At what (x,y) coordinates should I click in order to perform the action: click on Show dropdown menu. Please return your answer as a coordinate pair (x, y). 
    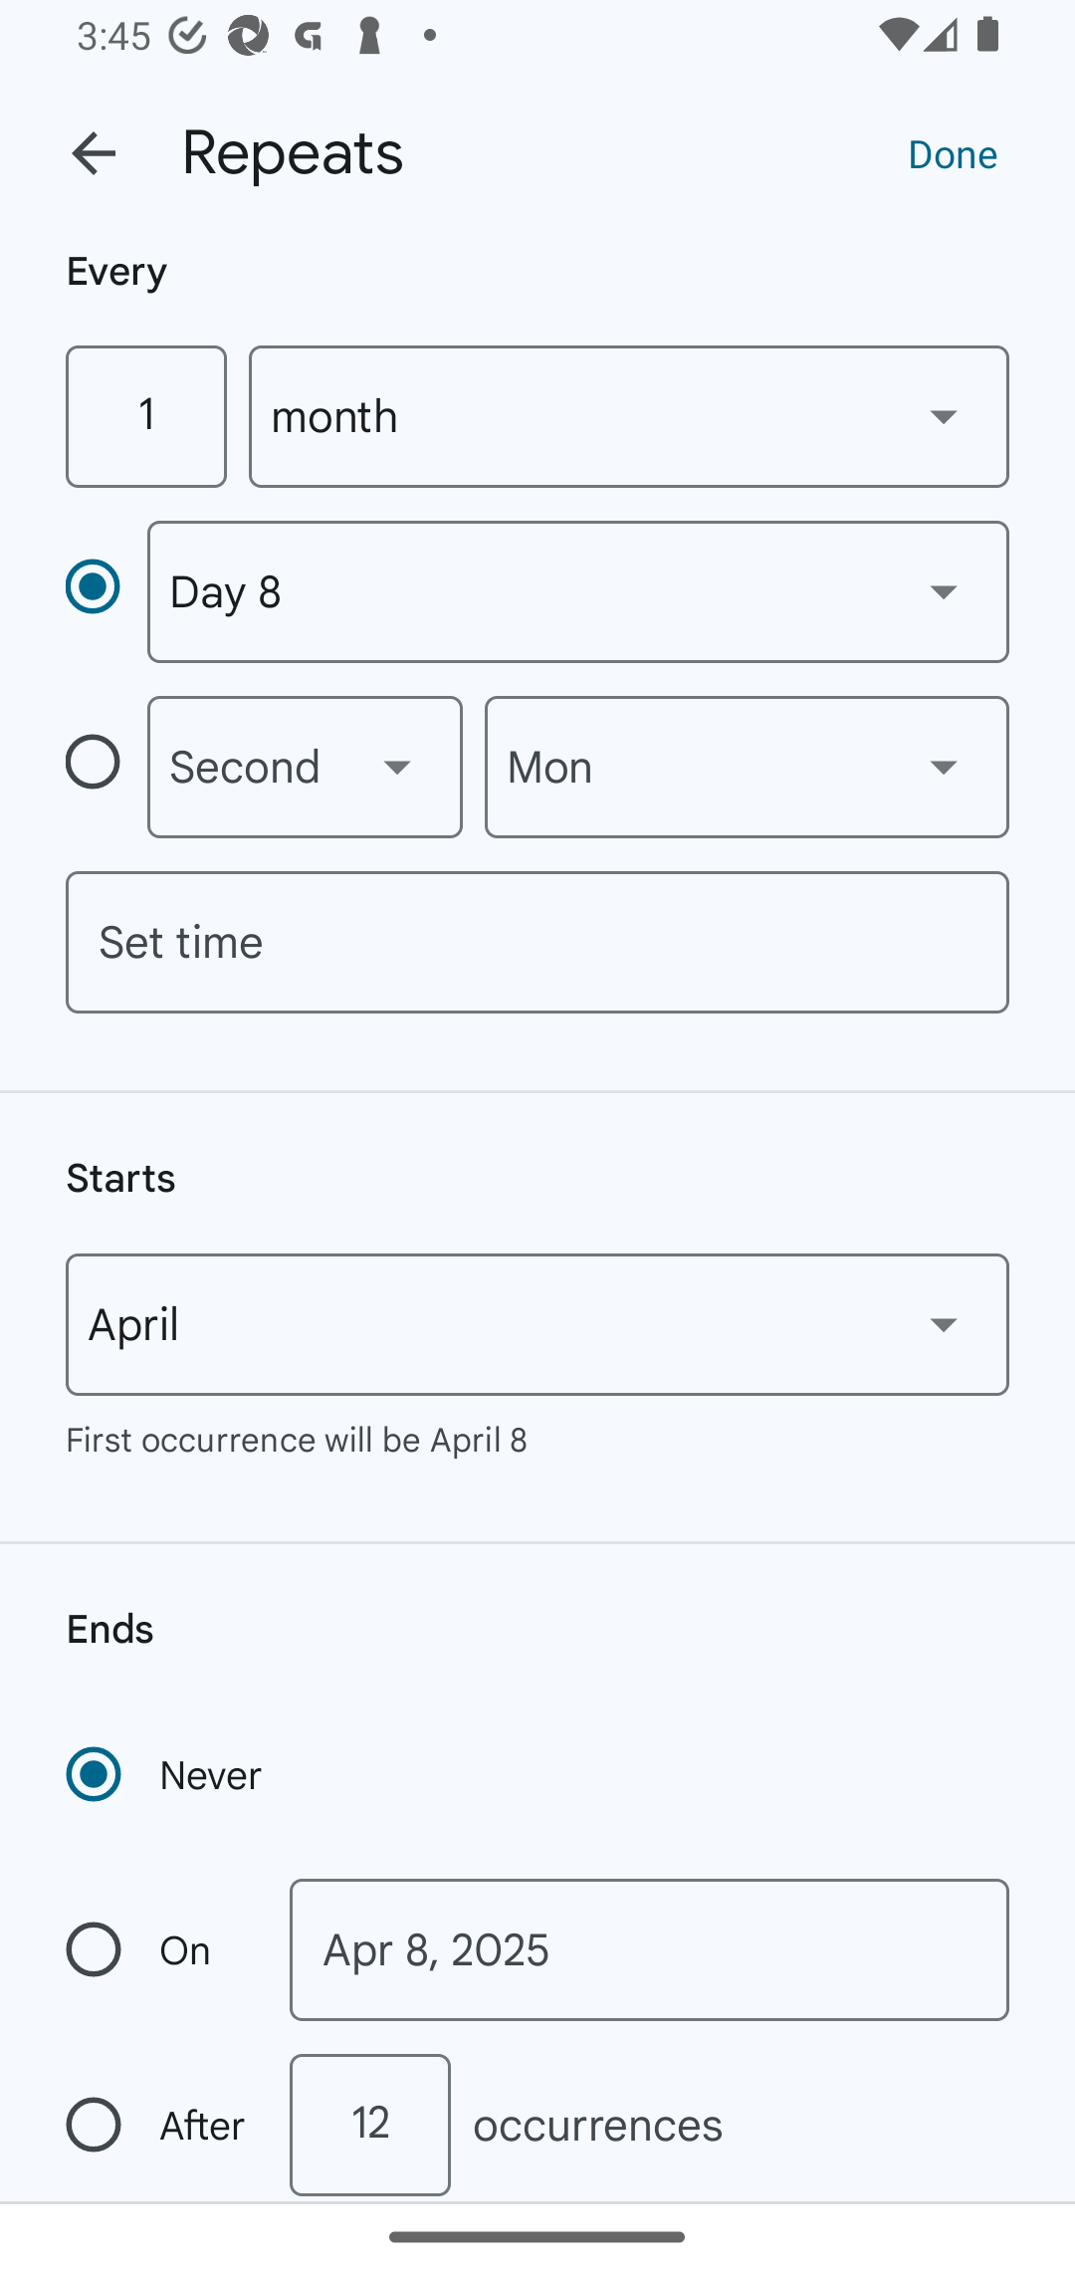
    Looking at the image, I should click on (944, 767).